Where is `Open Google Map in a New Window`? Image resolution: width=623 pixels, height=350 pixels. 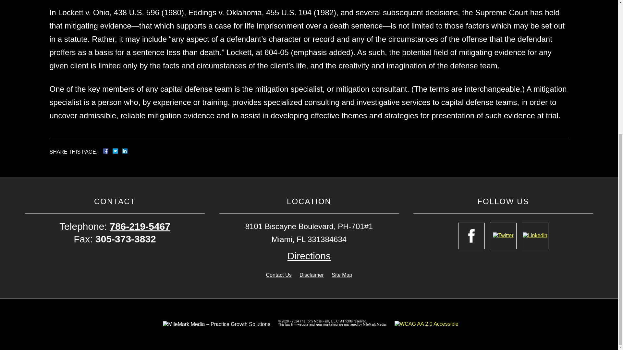
Open Google Map in a New Window is located at coordinates (309, 256).